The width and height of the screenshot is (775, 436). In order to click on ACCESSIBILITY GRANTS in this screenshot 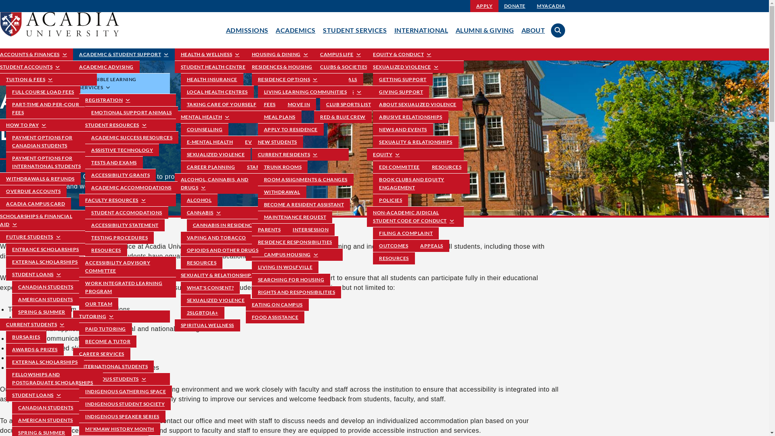, I will do `click(120, 175)`.